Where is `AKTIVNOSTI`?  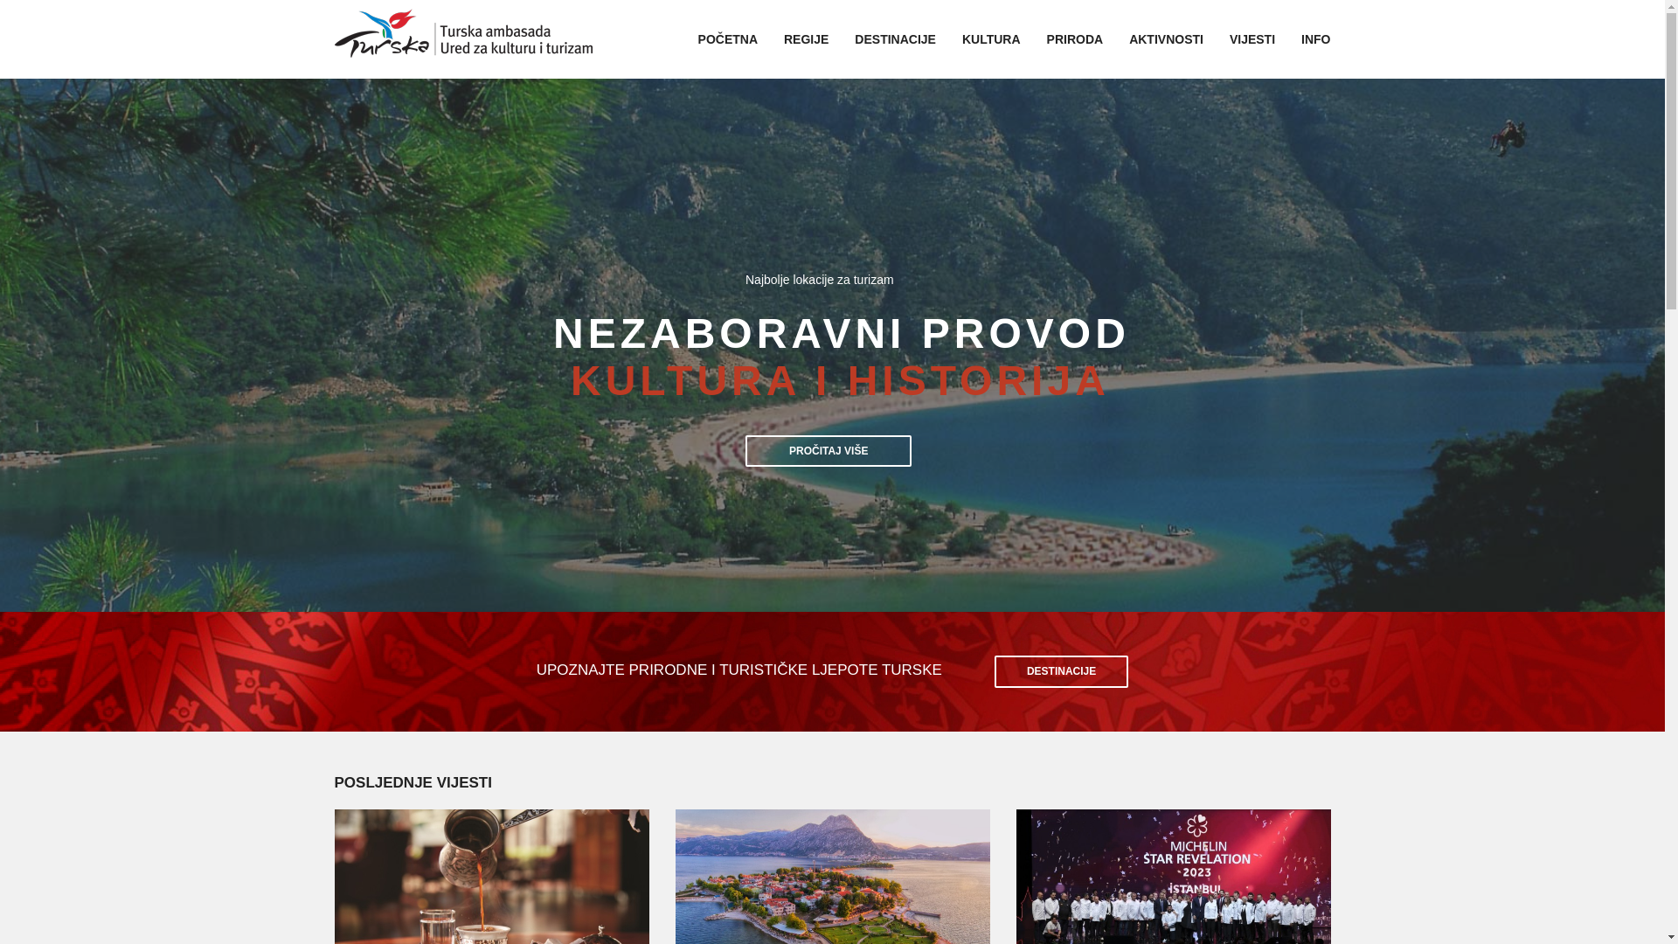
AKTIVNOSTI is located at coordinates (1166, 39).